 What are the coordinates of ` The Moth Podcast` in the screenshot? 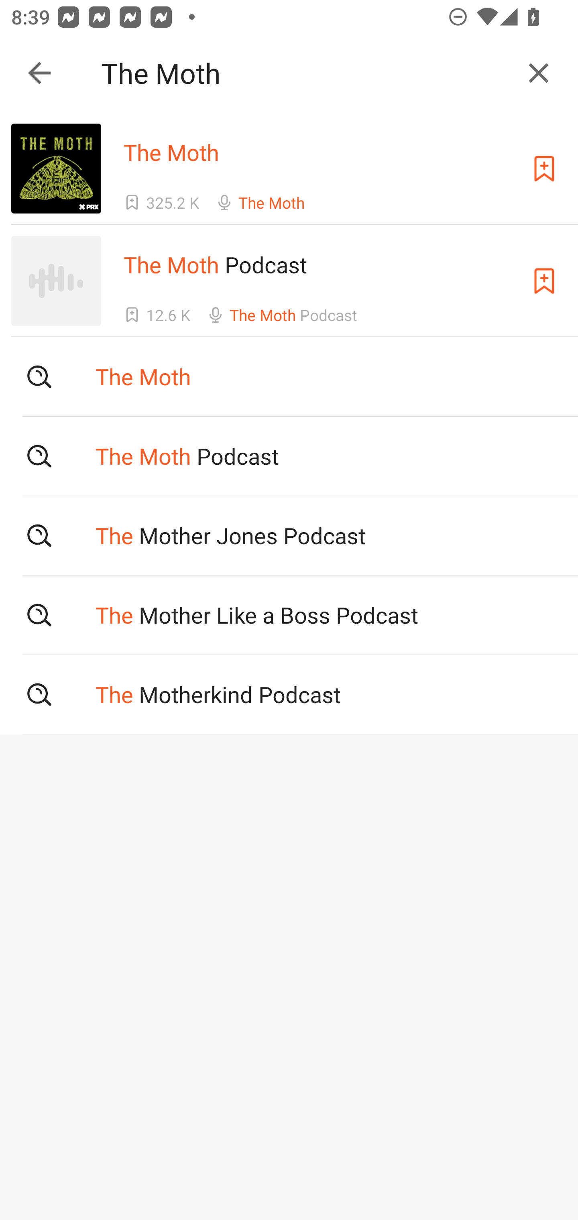 It's located at (289, 455).